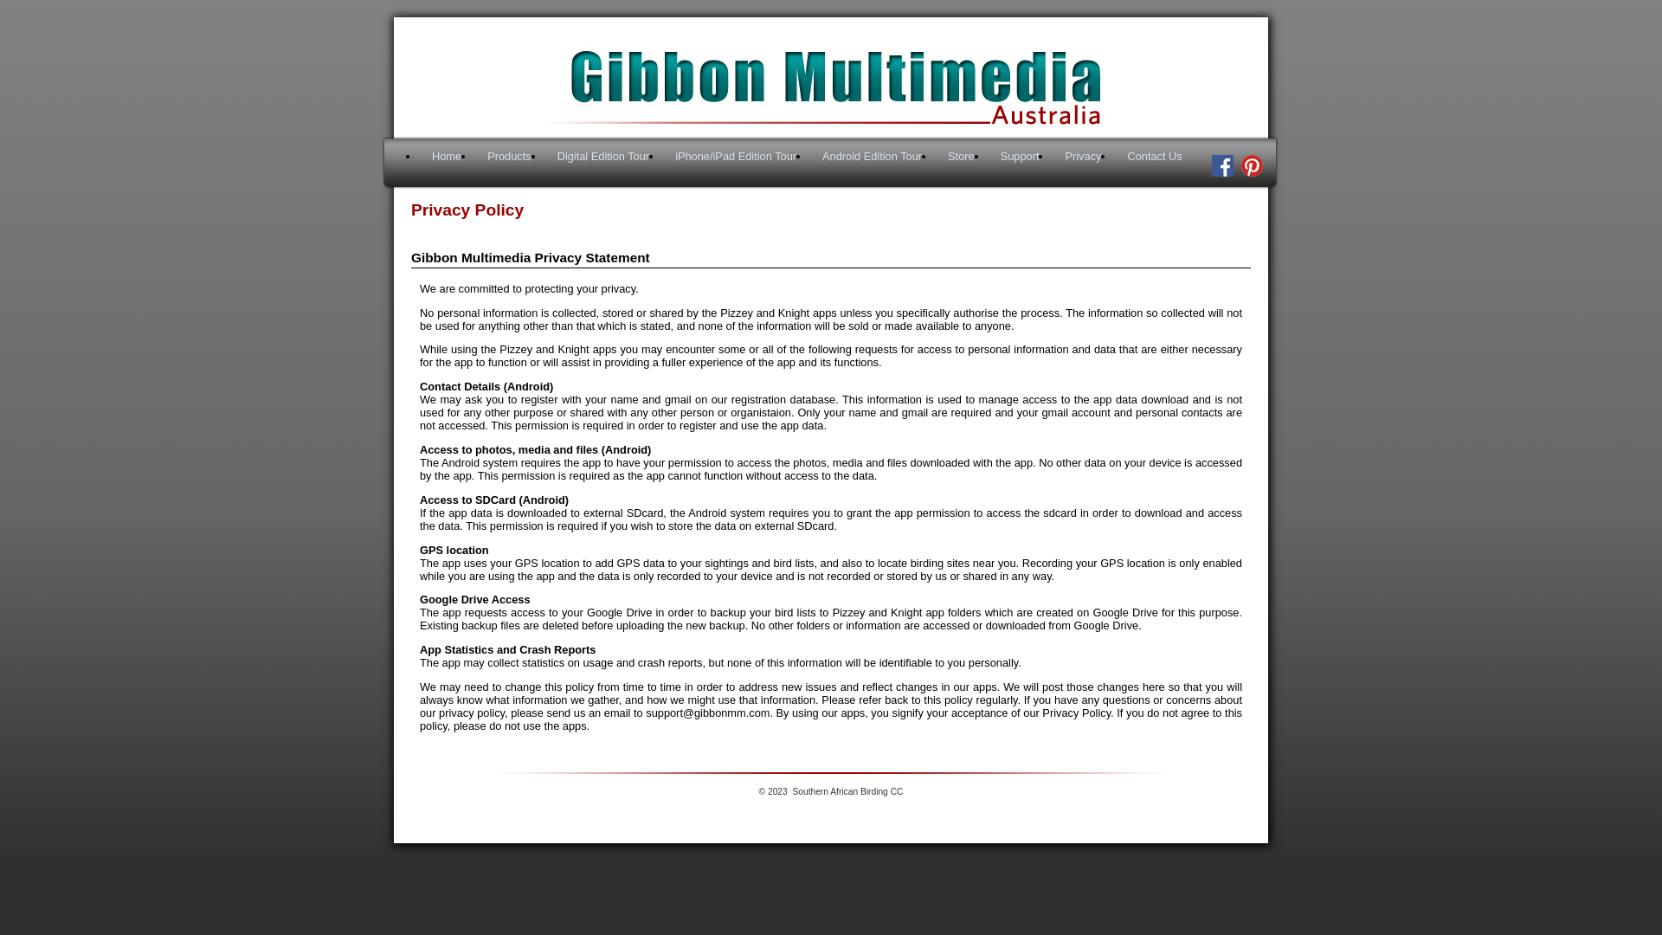  What do you see at coordinates (1222, 166) in the screenshot?
I see `Follow us on Facebook` at bounding box center [1222, 166].